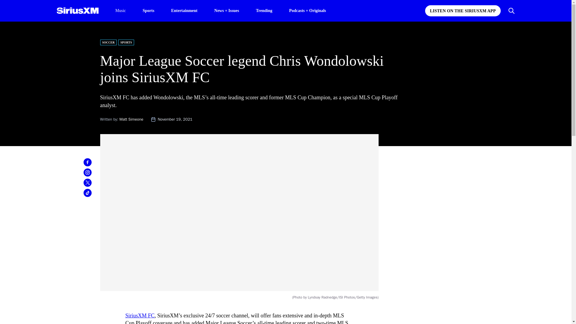 This screenshot has width=576, height=324. What do you see at coordinates (264, 10) in the screenshot?
I see `Trending` at bounding box center [264, 10].